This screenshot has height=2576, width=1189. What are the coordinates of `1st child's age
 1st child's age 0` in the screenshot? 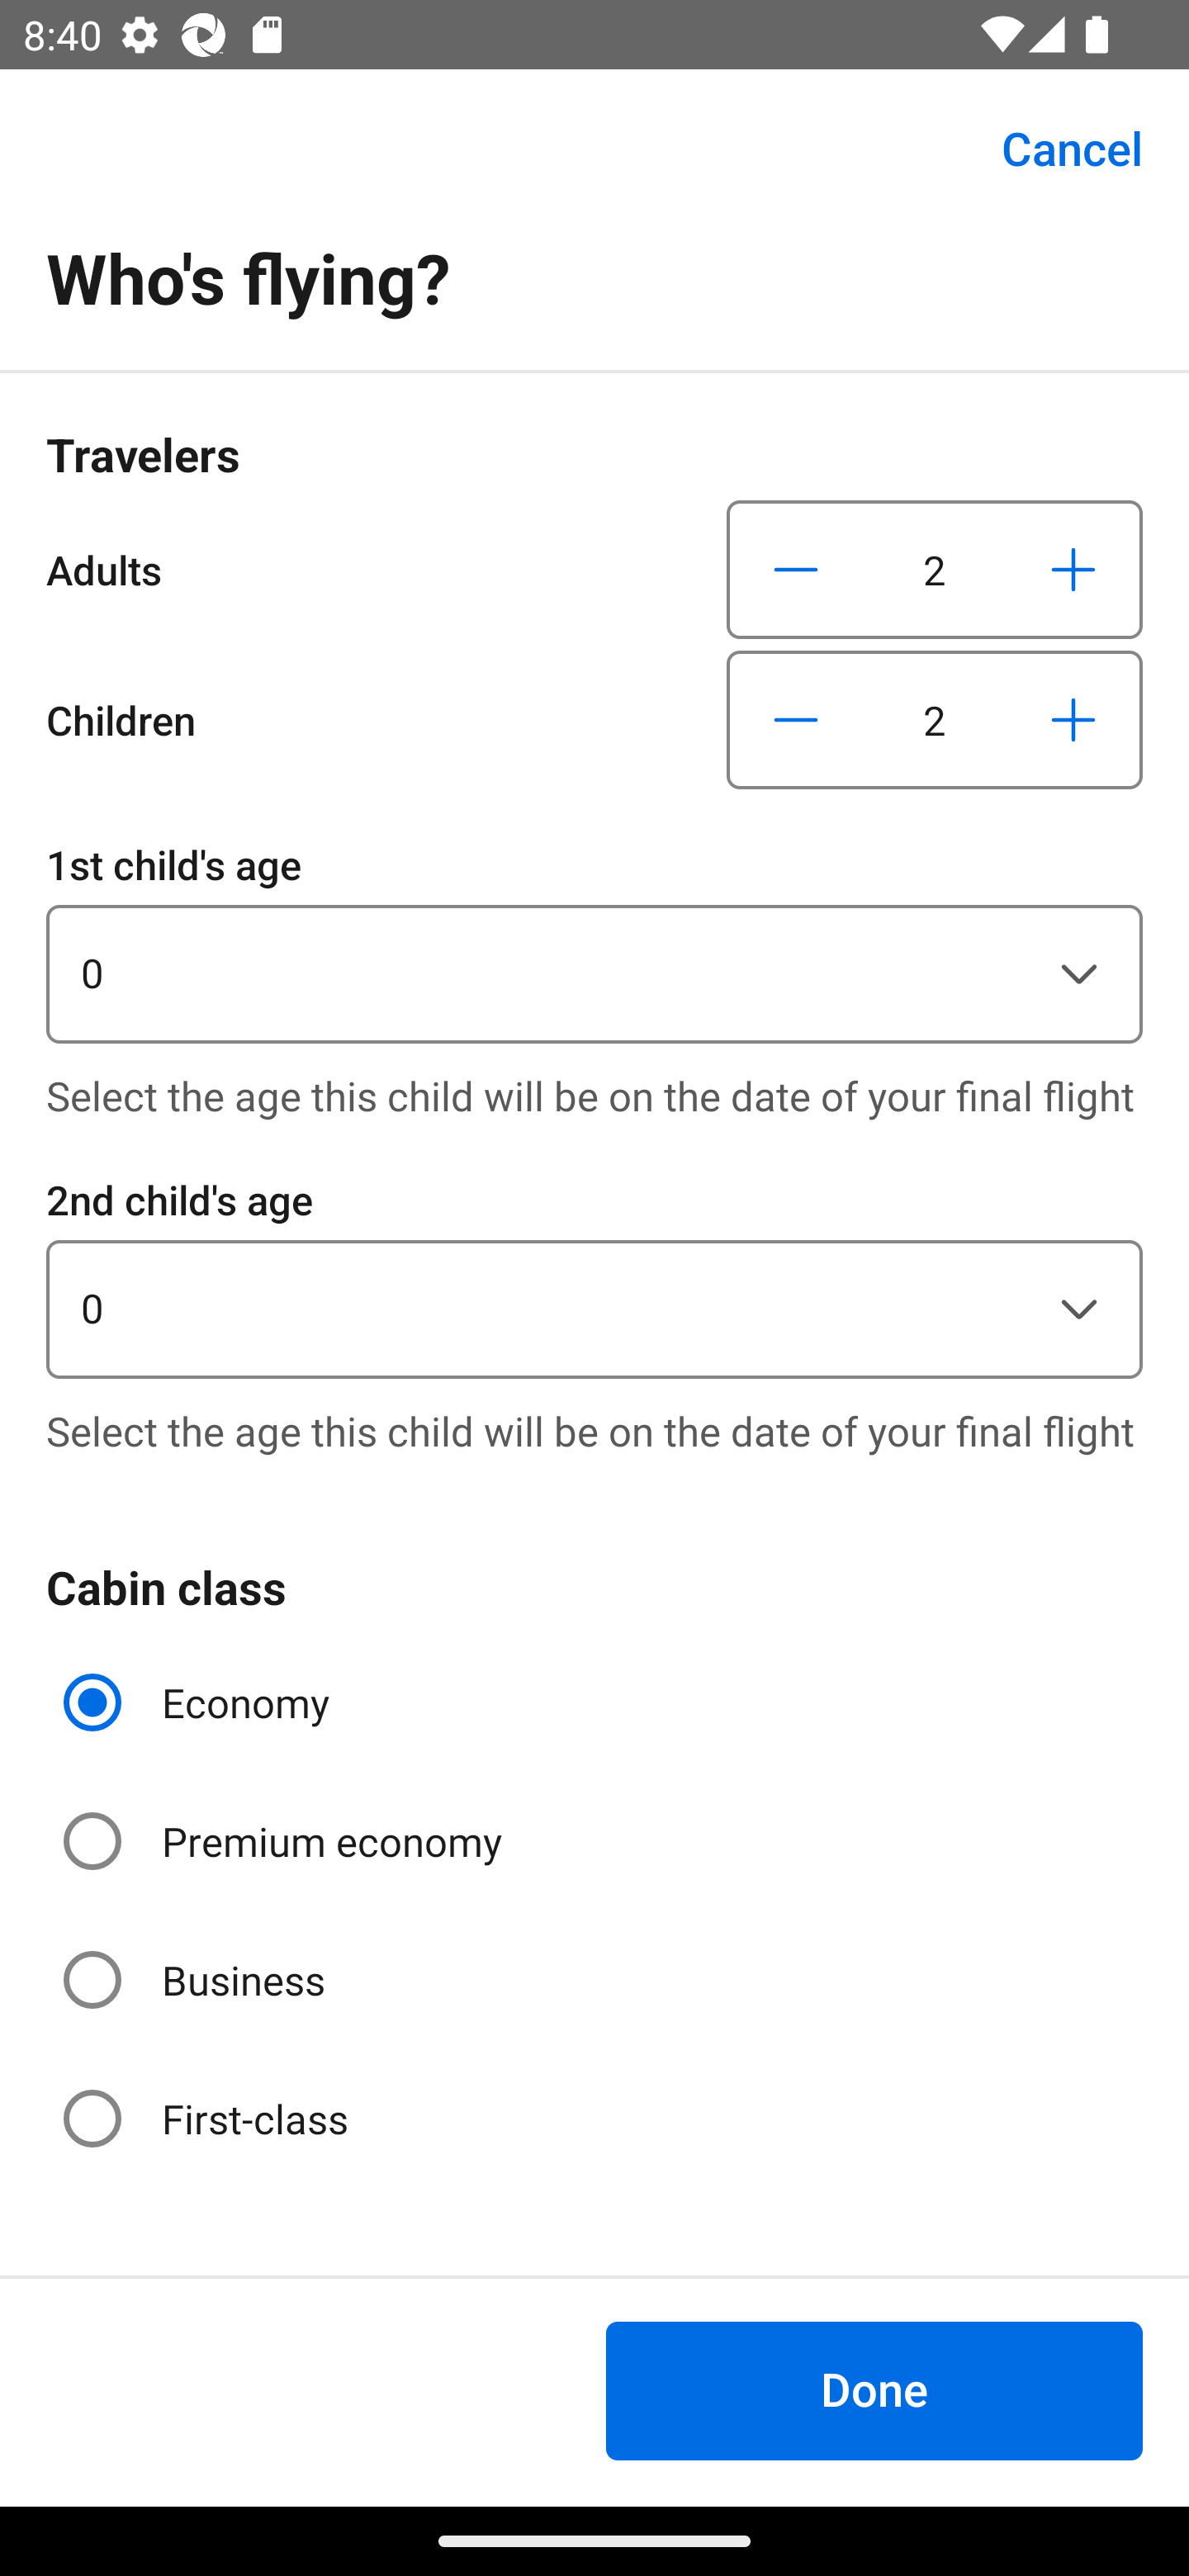 It's located at (594, 938).